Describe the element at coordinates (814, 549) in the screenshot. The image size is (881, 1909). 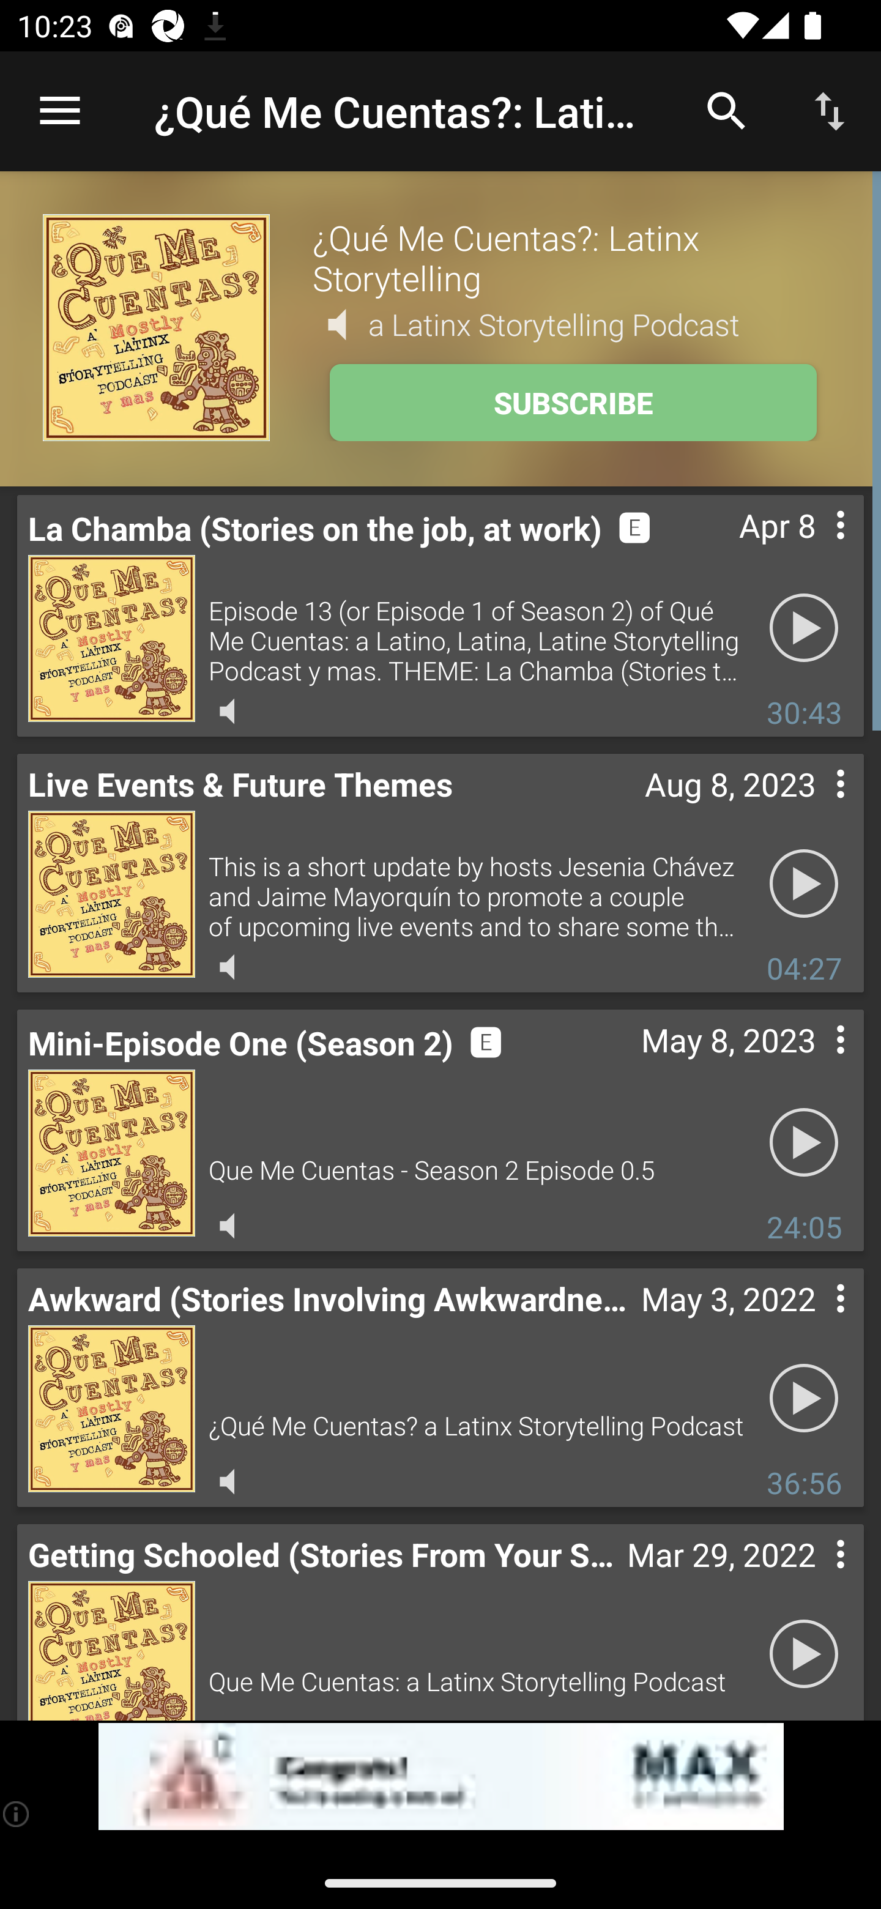
I see `Contextual menu` at that location.